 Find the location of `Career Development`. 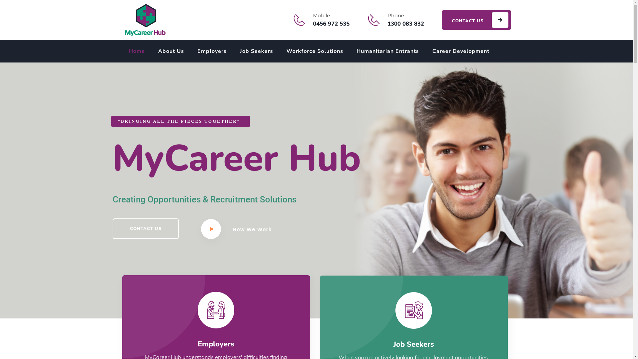

Career Development is located at coordinates (461, 51).